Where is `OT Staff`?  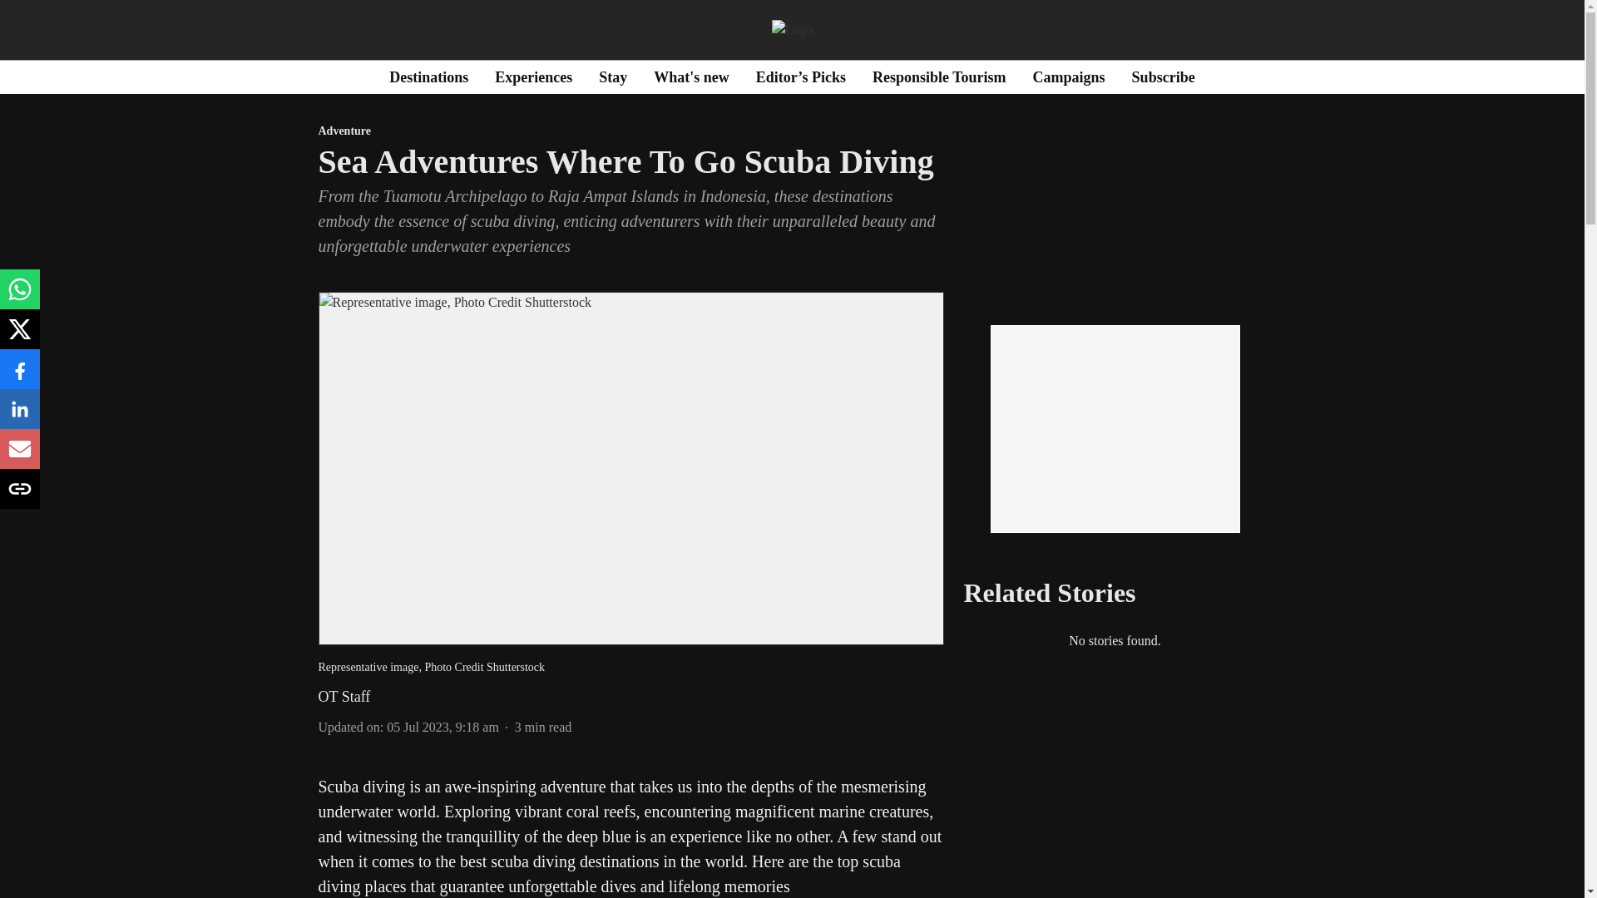
OT Staff is located at coordinates (344, 697).